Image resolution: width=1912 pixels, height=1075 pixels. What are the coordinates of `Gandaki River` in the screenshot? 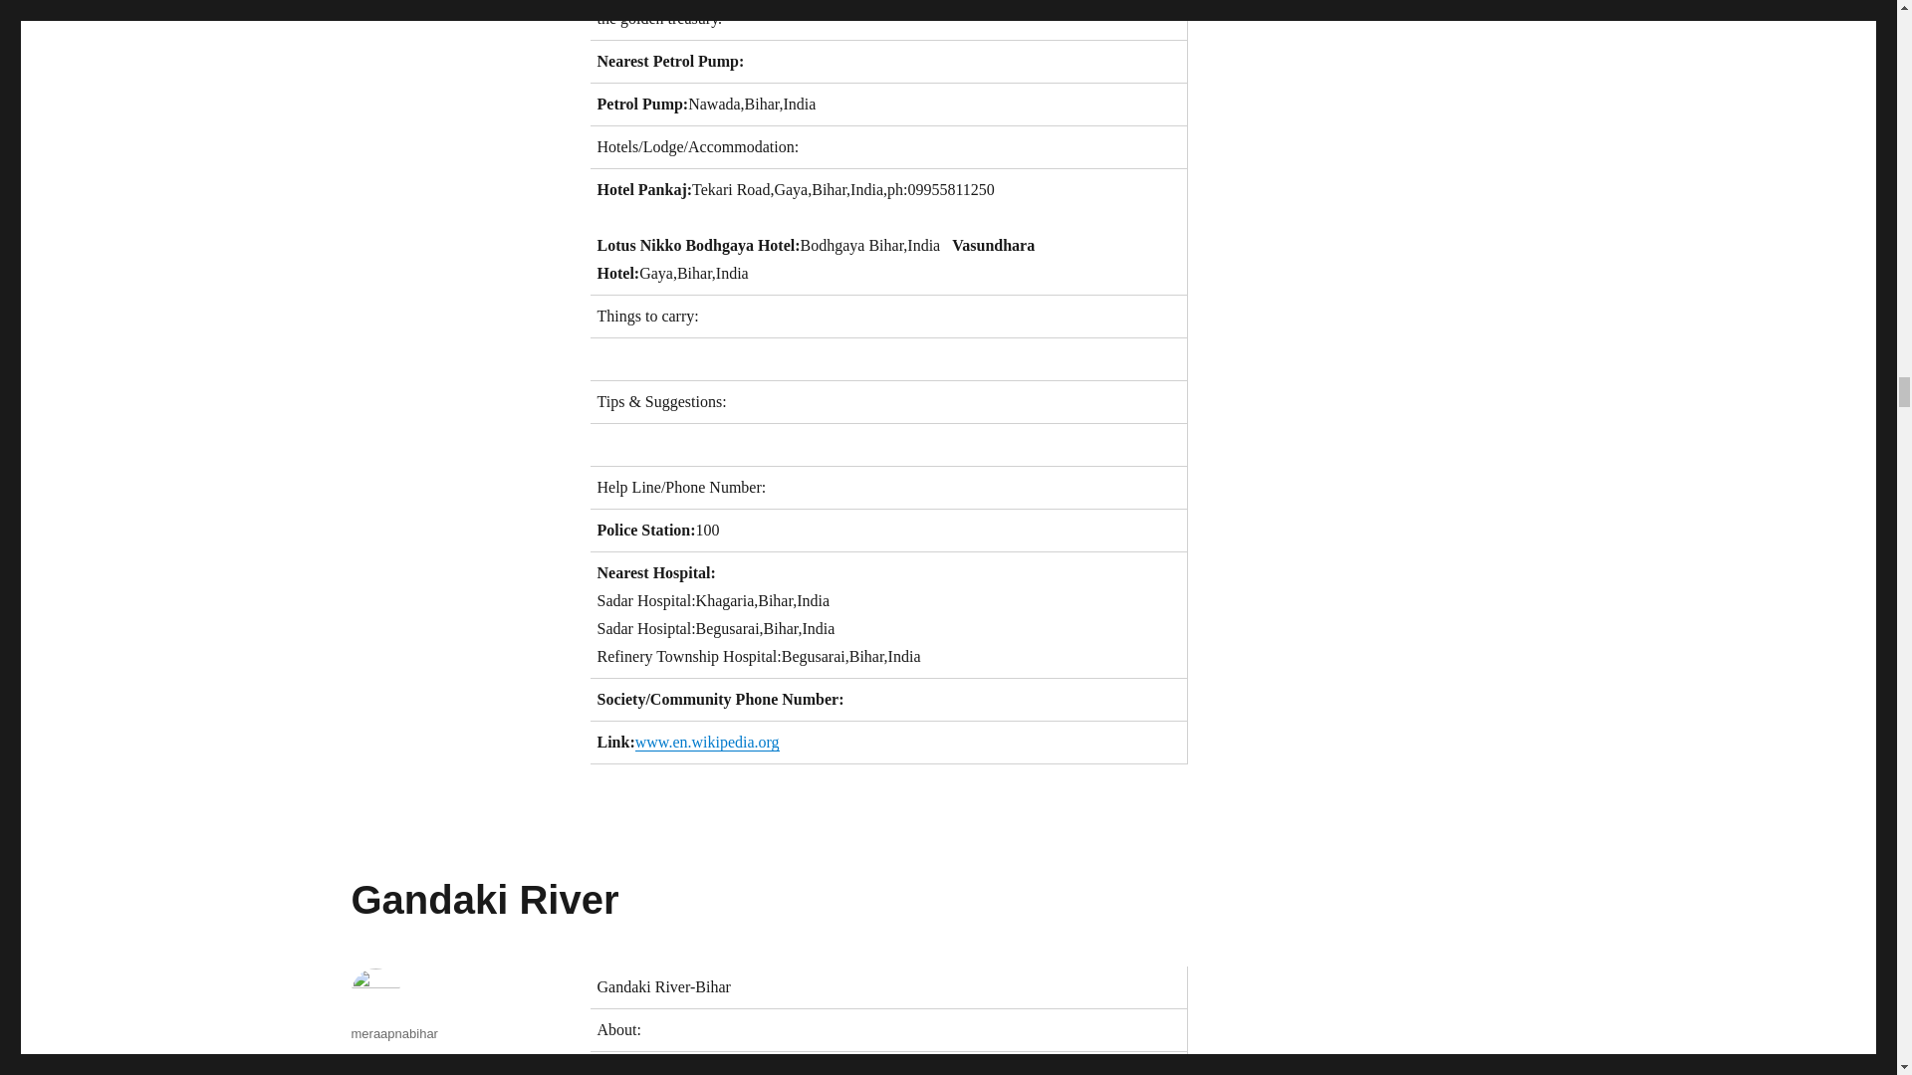 It's located at (484, 900).